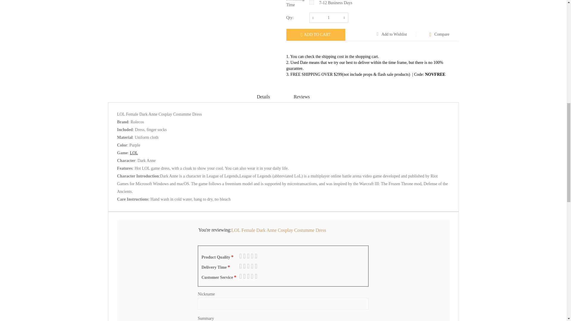 Image resolution: width=571 pixels, height=321 pixels. I want to click on 3 stars, so click(245, 256).